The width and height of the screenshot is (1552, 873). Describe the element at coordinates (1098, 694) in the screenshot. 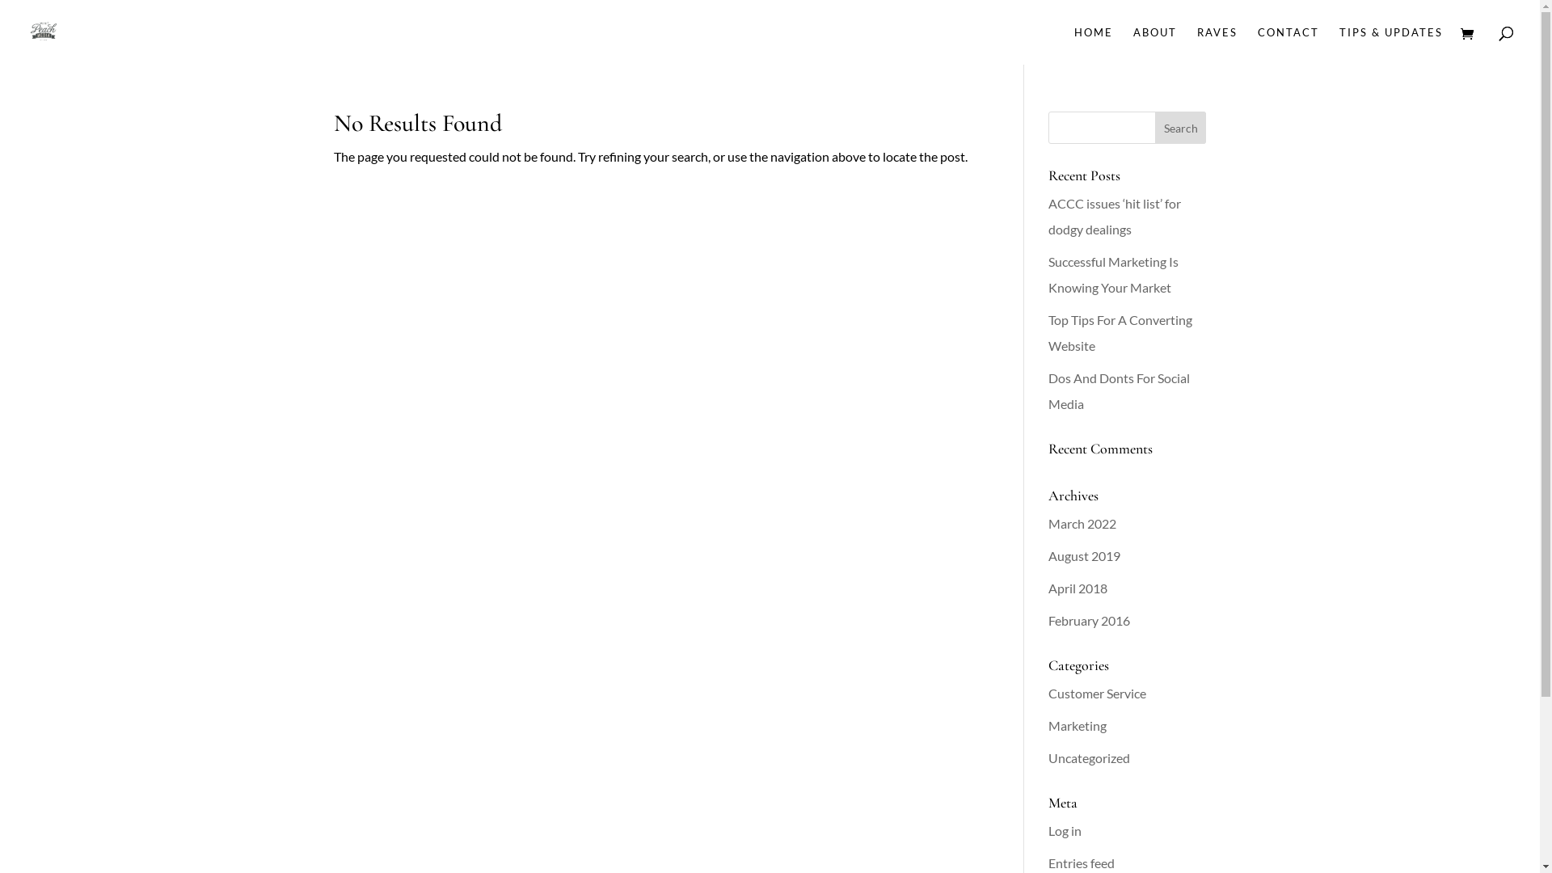

I see `Customer Service` at that location.